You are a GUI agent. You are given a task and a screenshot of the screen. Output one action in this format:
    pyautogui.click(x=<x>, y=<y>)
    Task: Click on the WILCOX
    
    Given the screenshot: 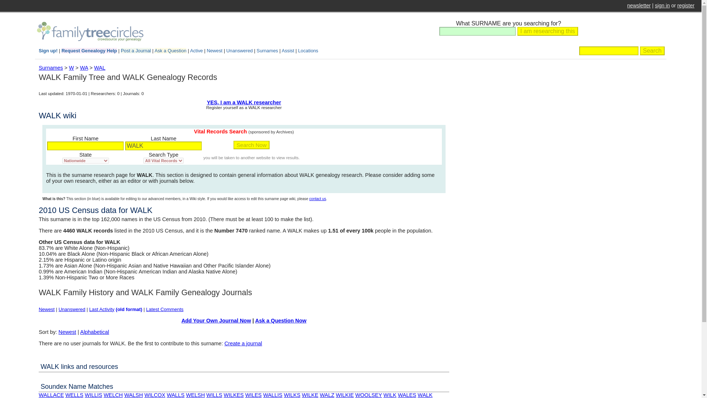 What is the action you would take?
    pyautogui.click(x=155, y=395)
    